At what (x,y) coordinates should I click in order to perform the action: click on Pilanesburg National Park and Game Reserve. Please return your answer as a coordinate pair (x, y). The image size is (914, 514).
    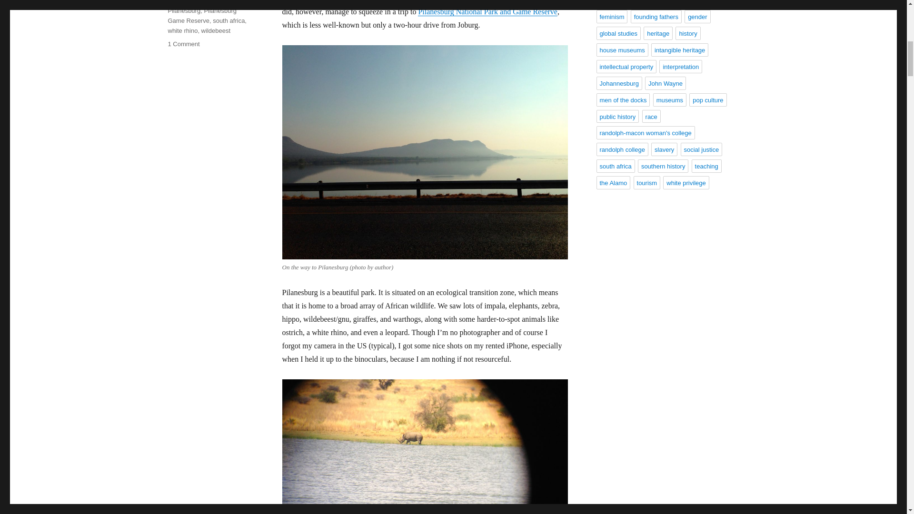
    Looking at the image, I should click on (487, 11).